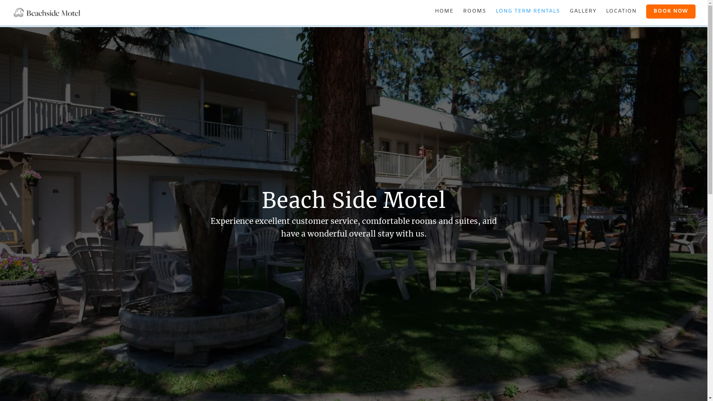 The width and height of the screenshot is (713, 401). Describe the element at coordinates (621, 15) in the screenshot. I see `LOCATION` at that location.